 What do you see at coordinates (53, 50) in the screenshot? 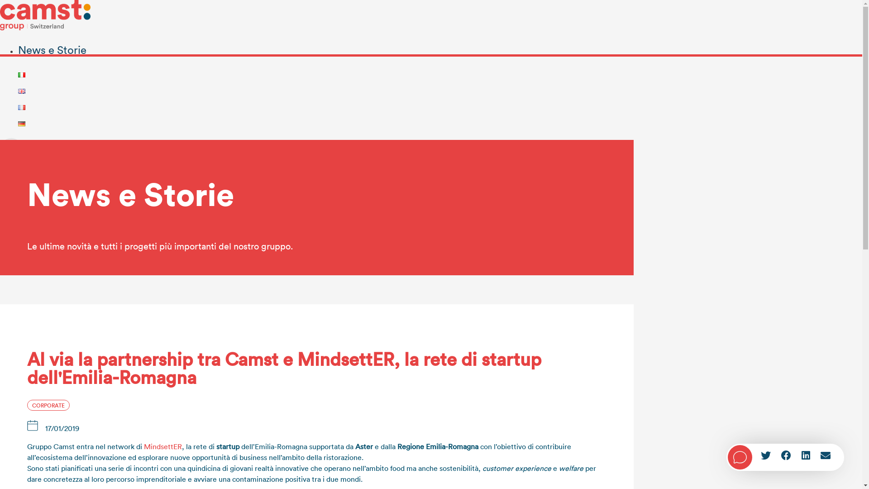
I see `News e Storie` at bounding box center [53, 50].